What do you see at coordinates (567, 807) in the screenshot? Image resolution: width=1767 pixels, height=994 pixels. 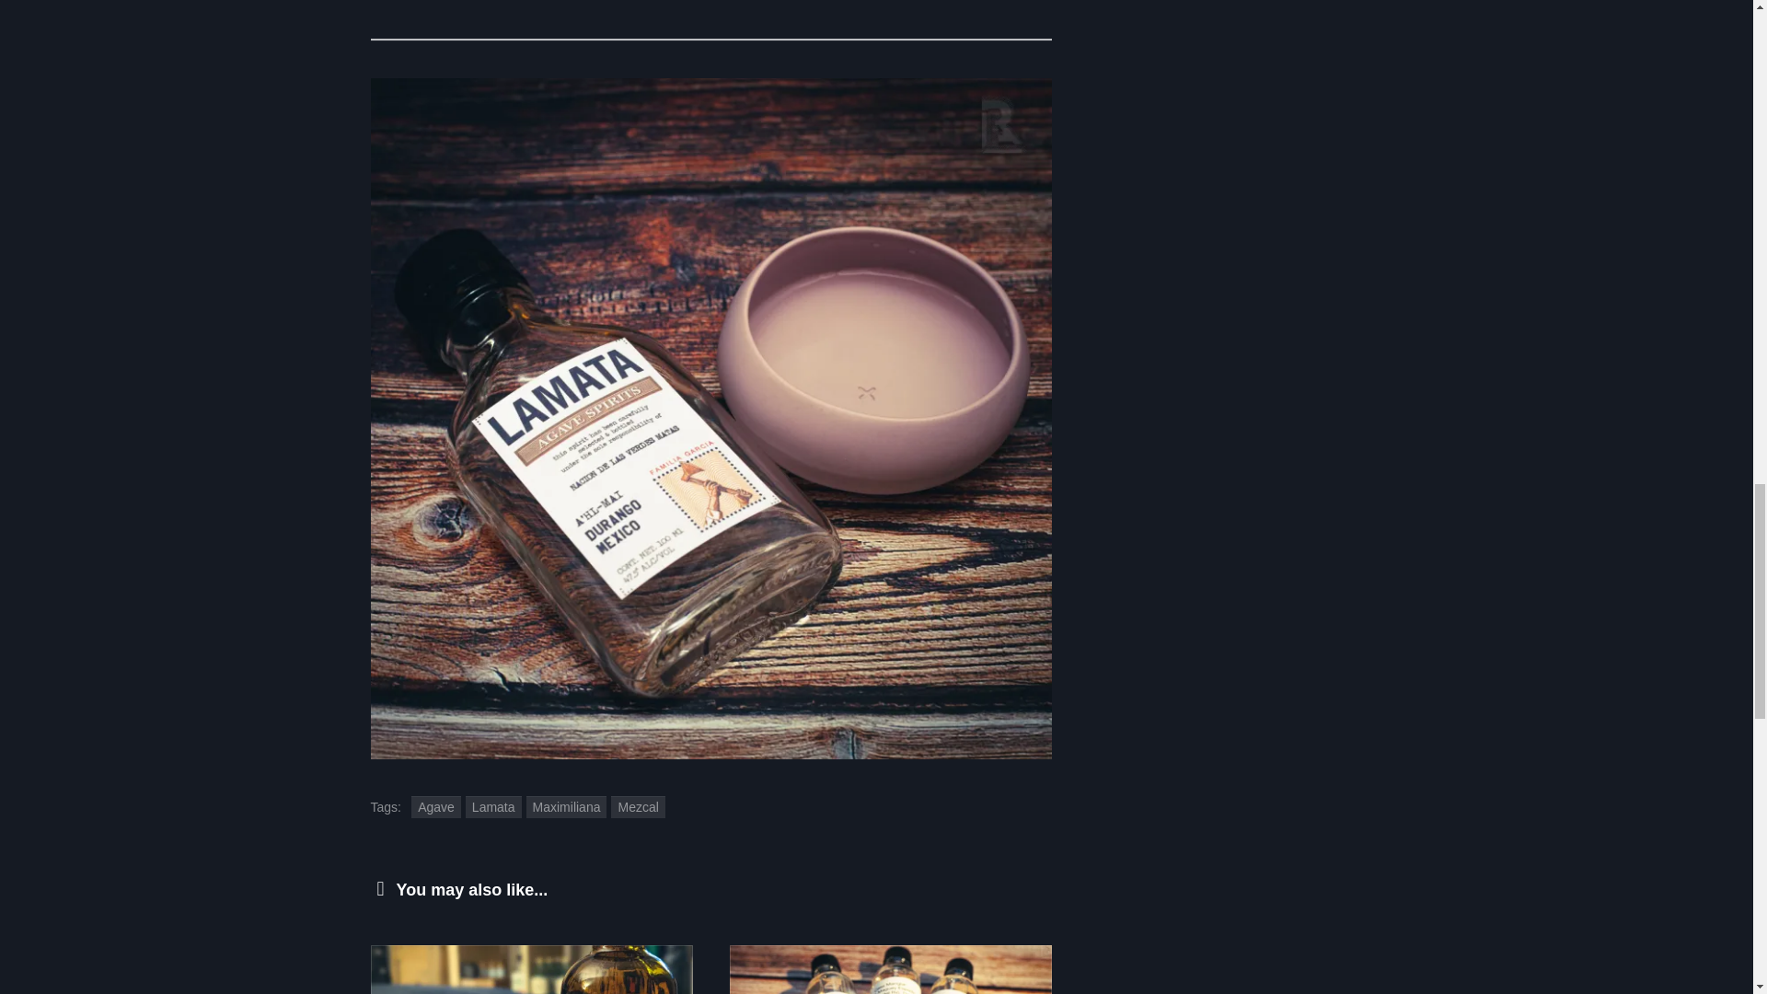 I see `Maximiliana` at bounding box center [567, 807].